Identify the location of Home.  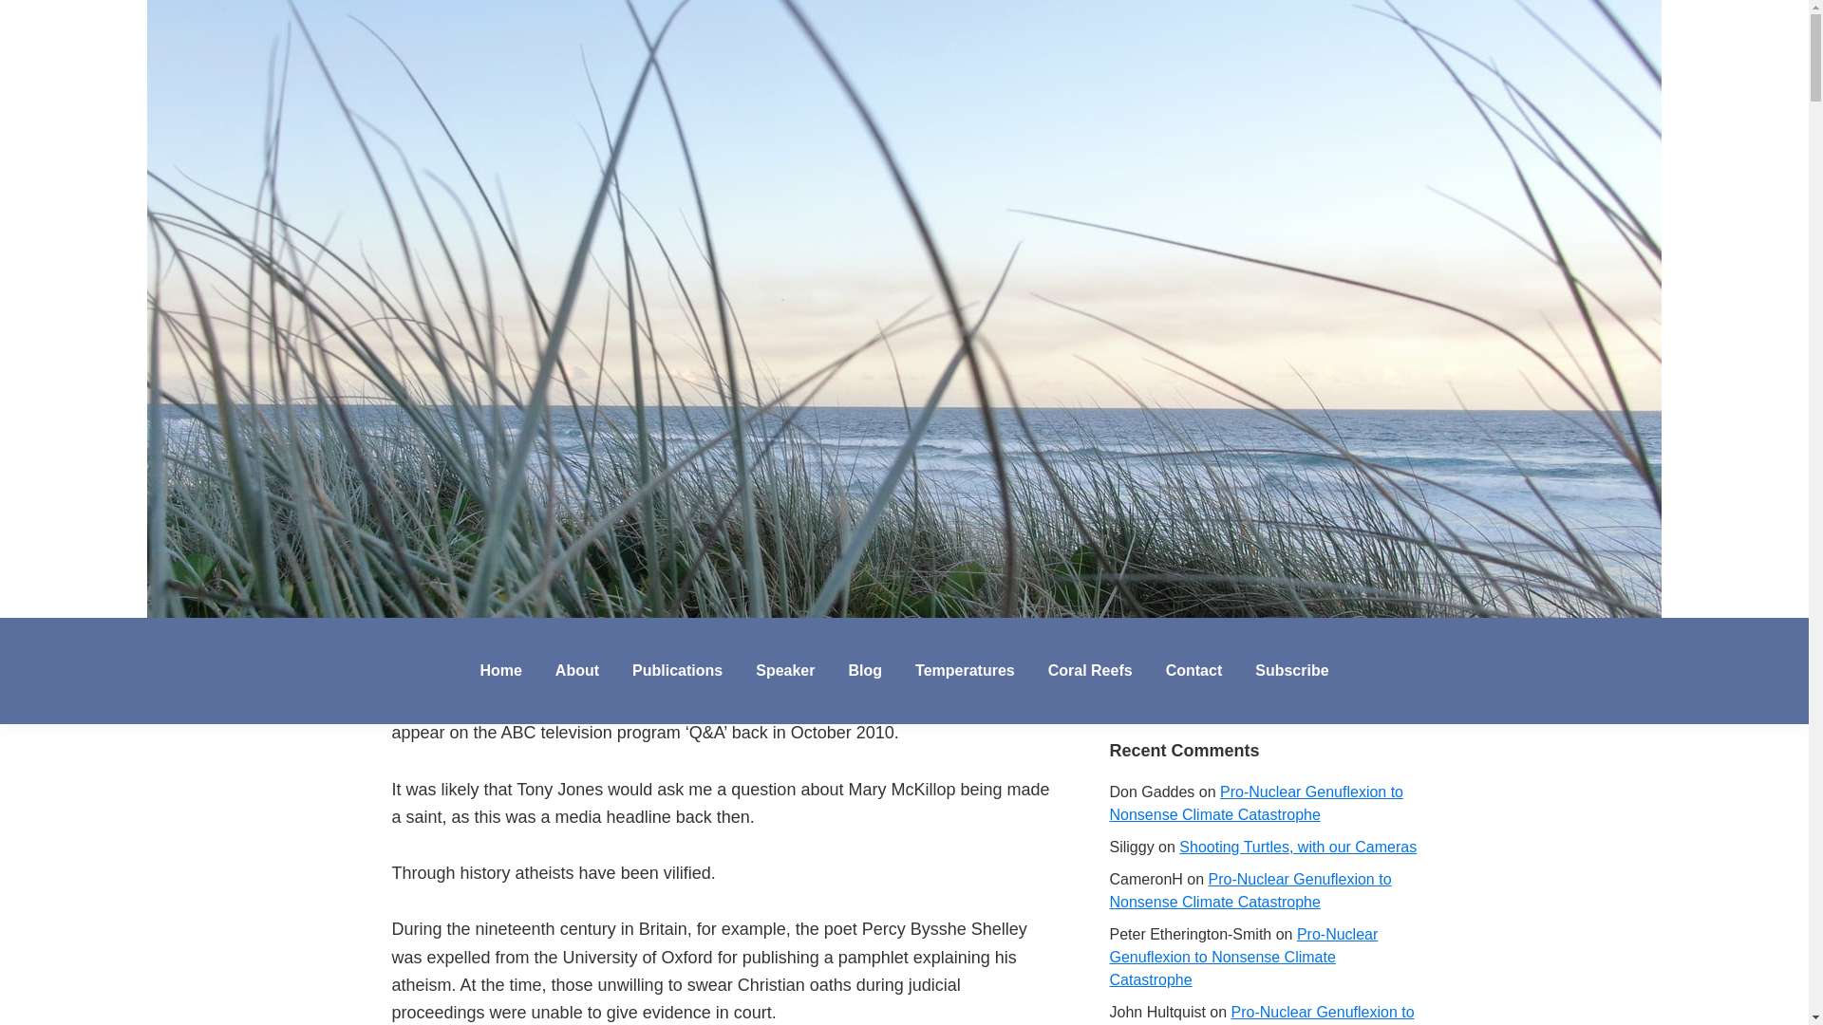
(499, 670).